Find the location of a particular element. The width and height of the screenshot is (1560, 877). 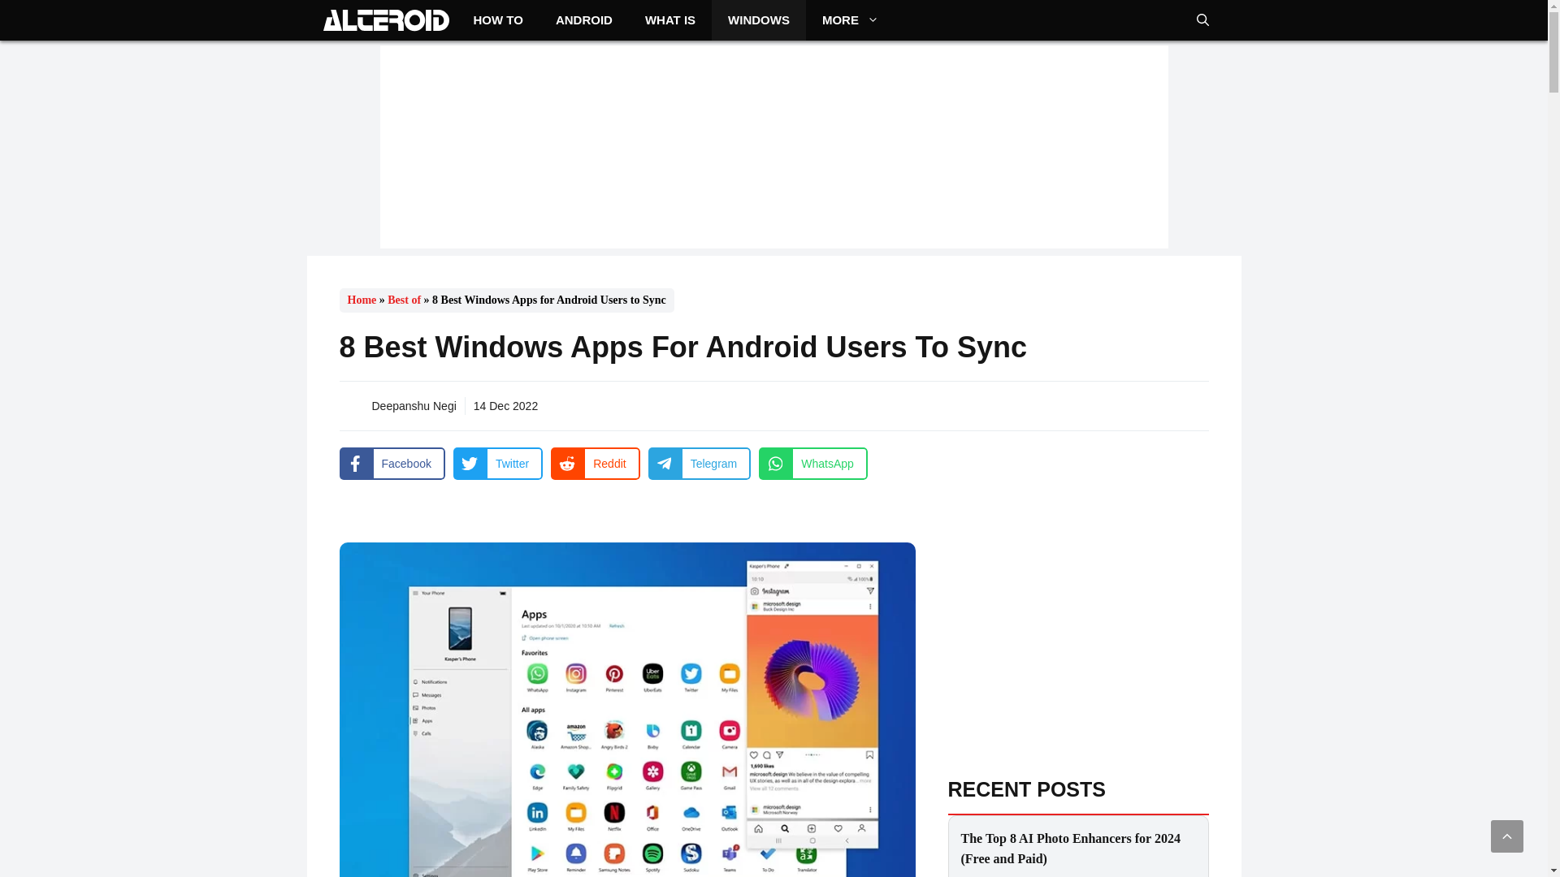

Home is located at coordinates (362, 299).